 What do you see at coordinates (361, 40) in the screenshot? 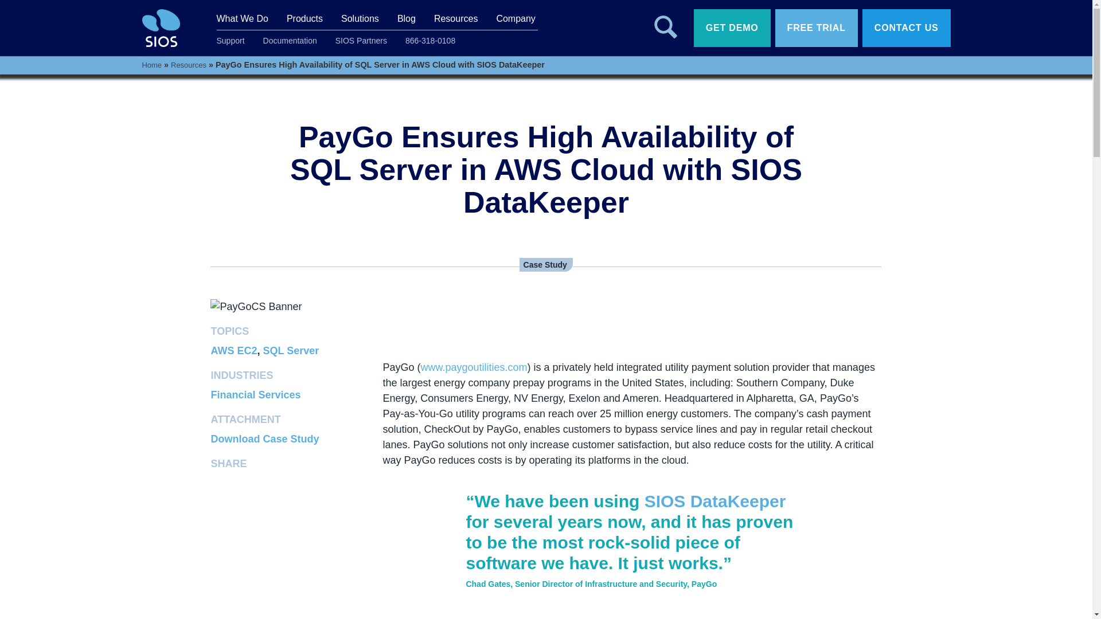
I see `SIOS Partners` at bounding box center [361, 40].